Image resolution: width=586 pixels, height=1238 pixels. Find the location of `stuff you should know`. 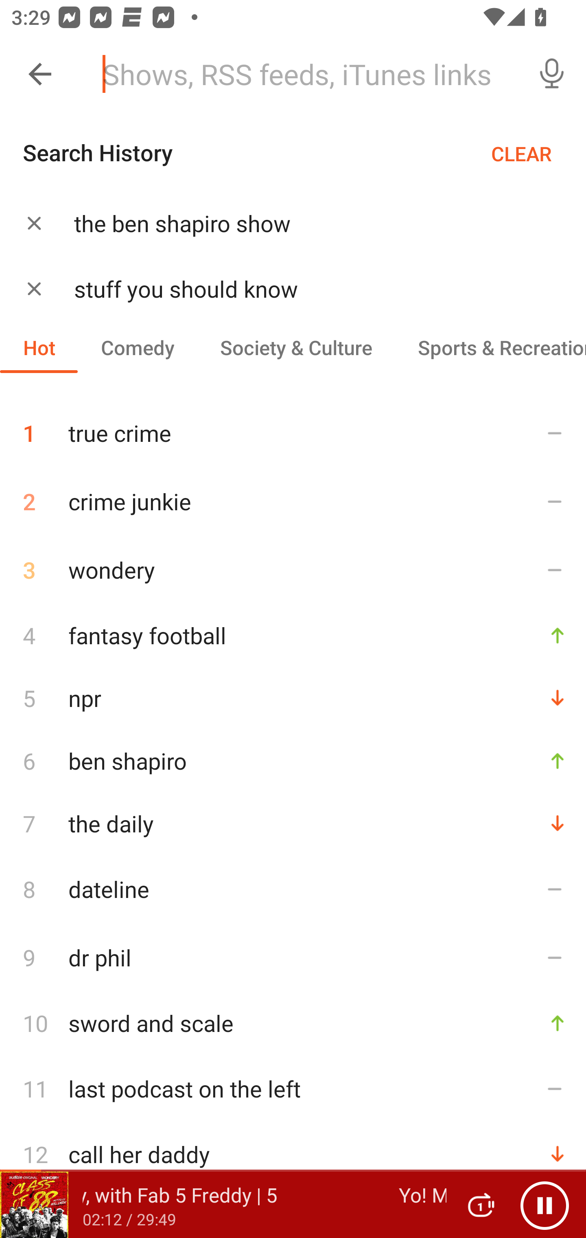

stuff you should know is located at coordinates (310, 289).